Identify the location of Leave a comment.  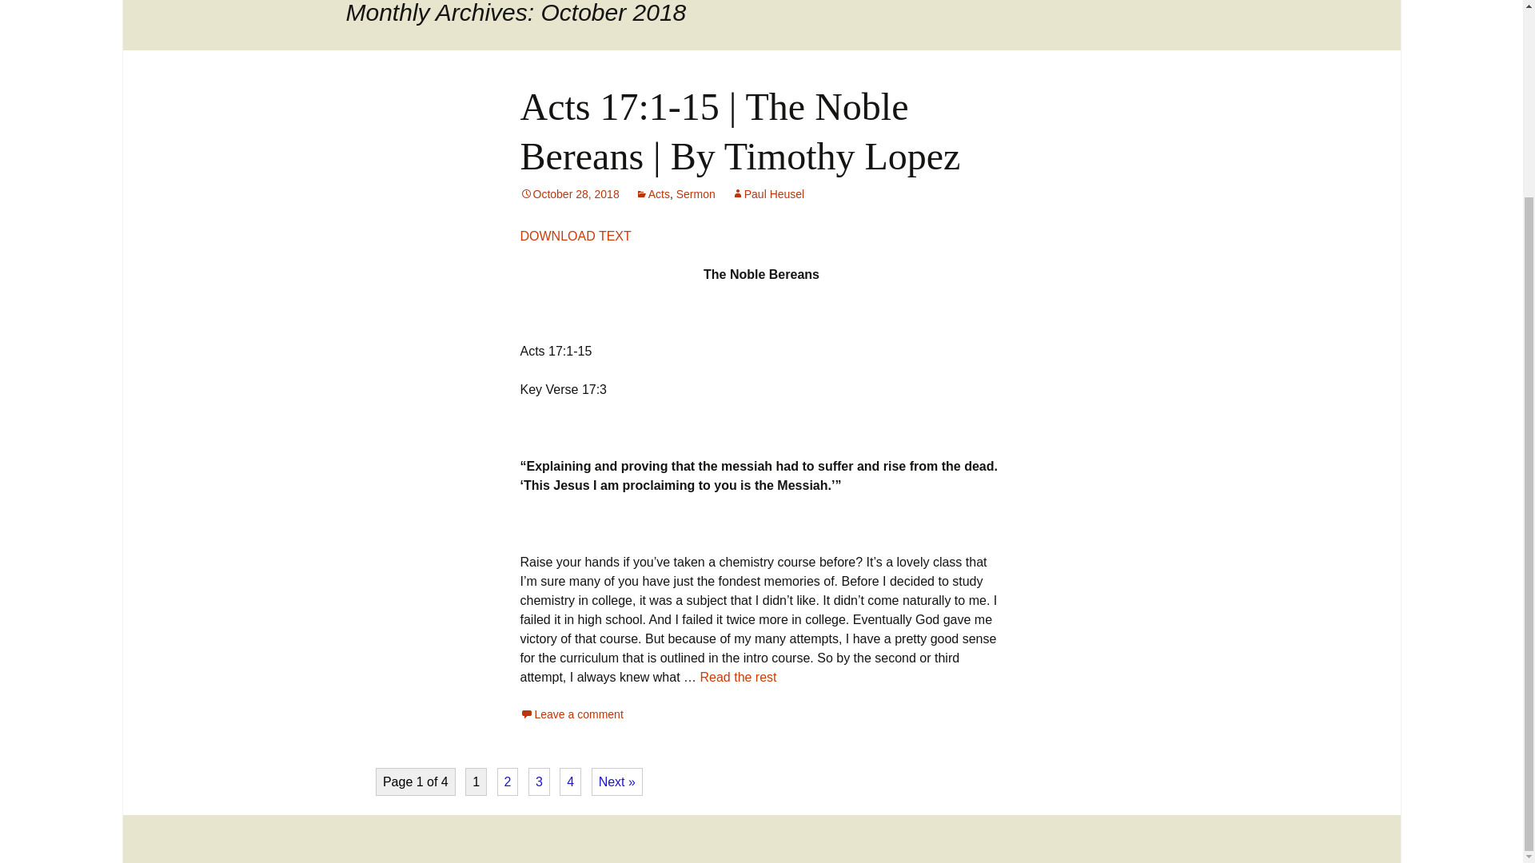
(571, 714).